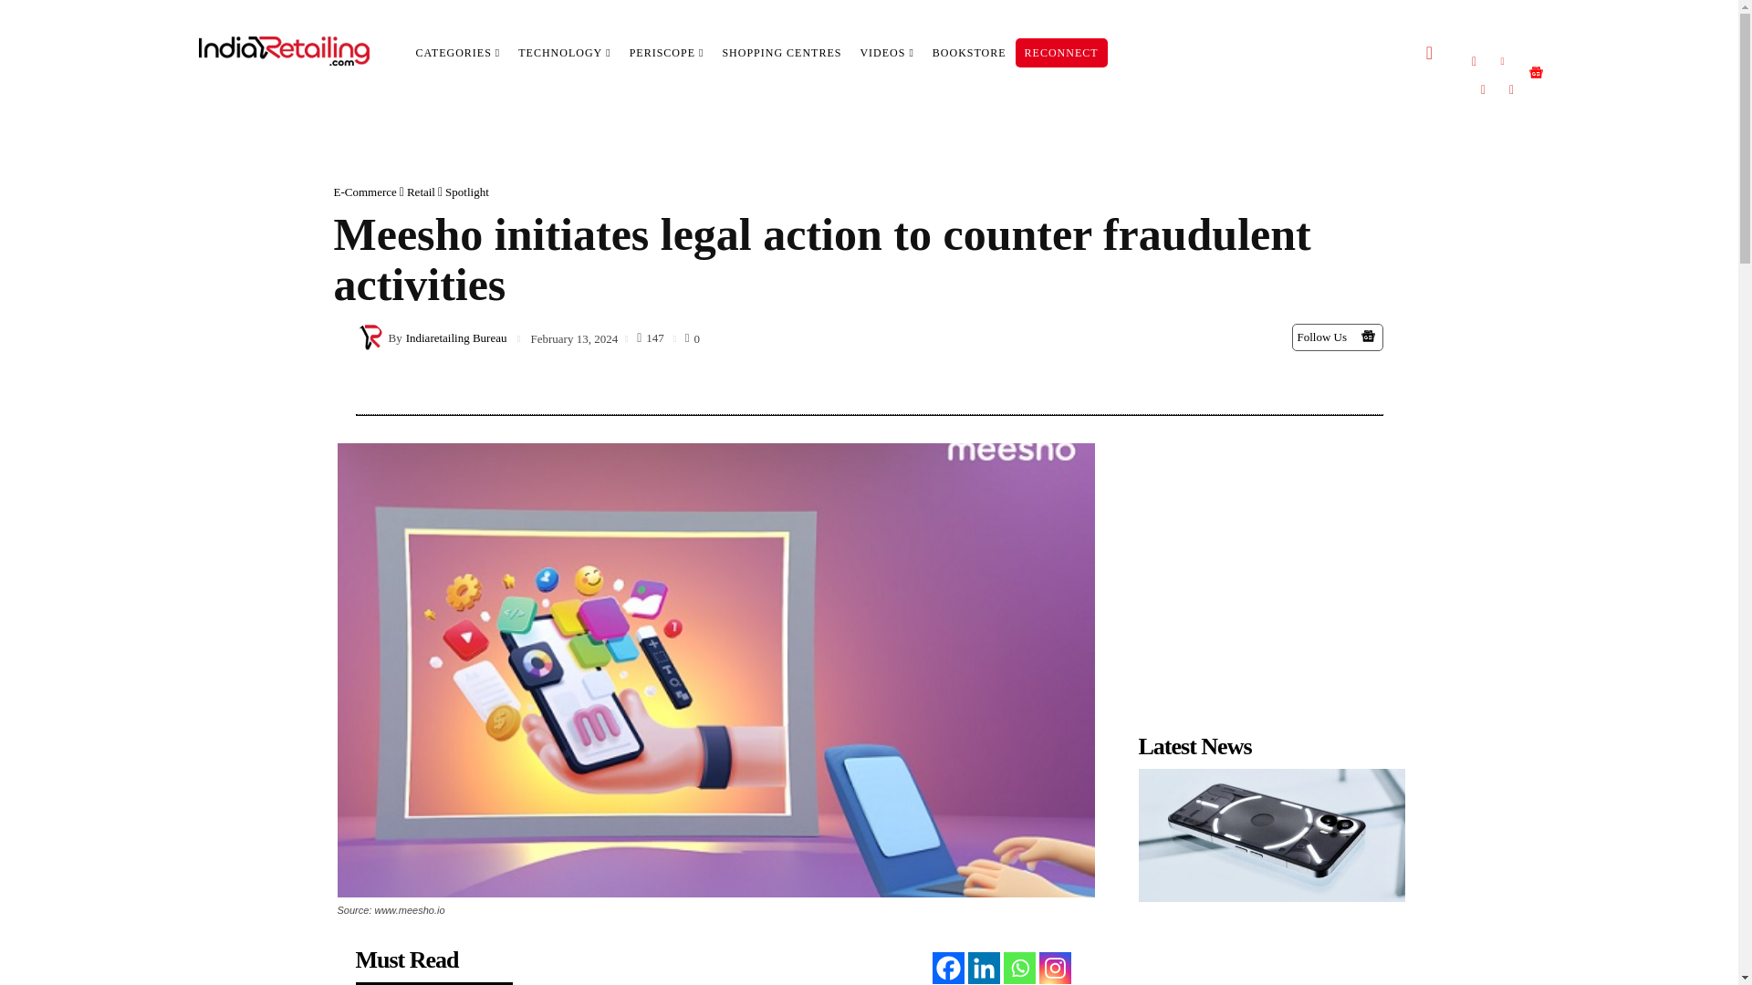 Image resolution: width=1752 pixels, height=985 pixels. Describe the element at coordinates (1511, 89) in the screenshot. I see `Instagram` at that location.